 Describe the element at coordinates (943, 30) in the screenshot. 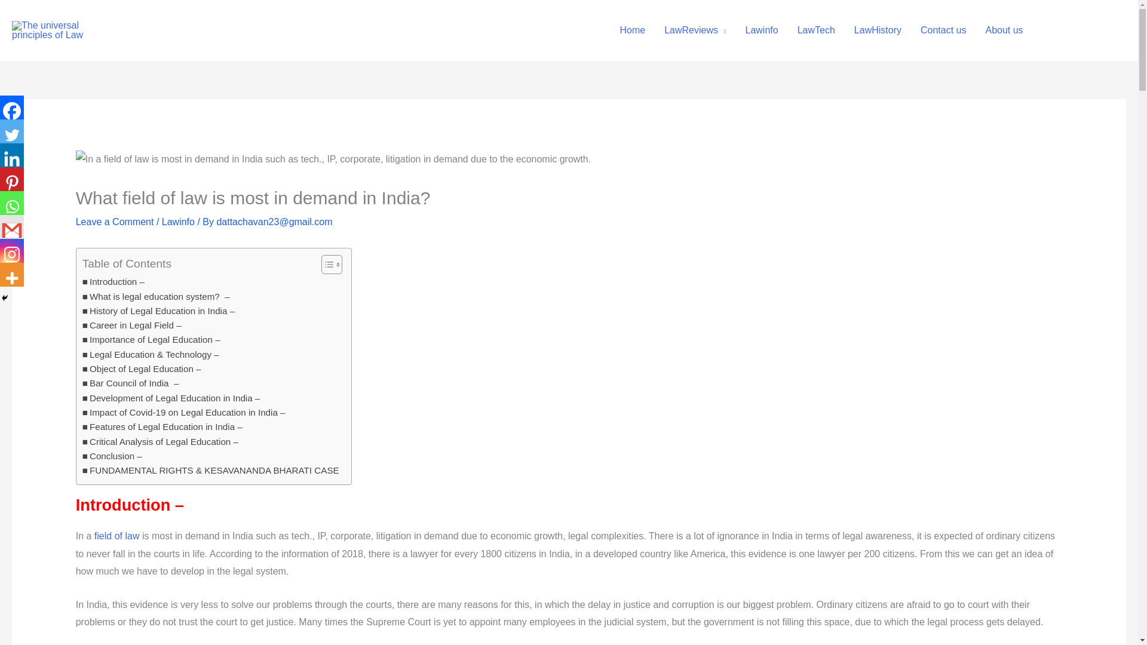

I see `Contact us` at that location.